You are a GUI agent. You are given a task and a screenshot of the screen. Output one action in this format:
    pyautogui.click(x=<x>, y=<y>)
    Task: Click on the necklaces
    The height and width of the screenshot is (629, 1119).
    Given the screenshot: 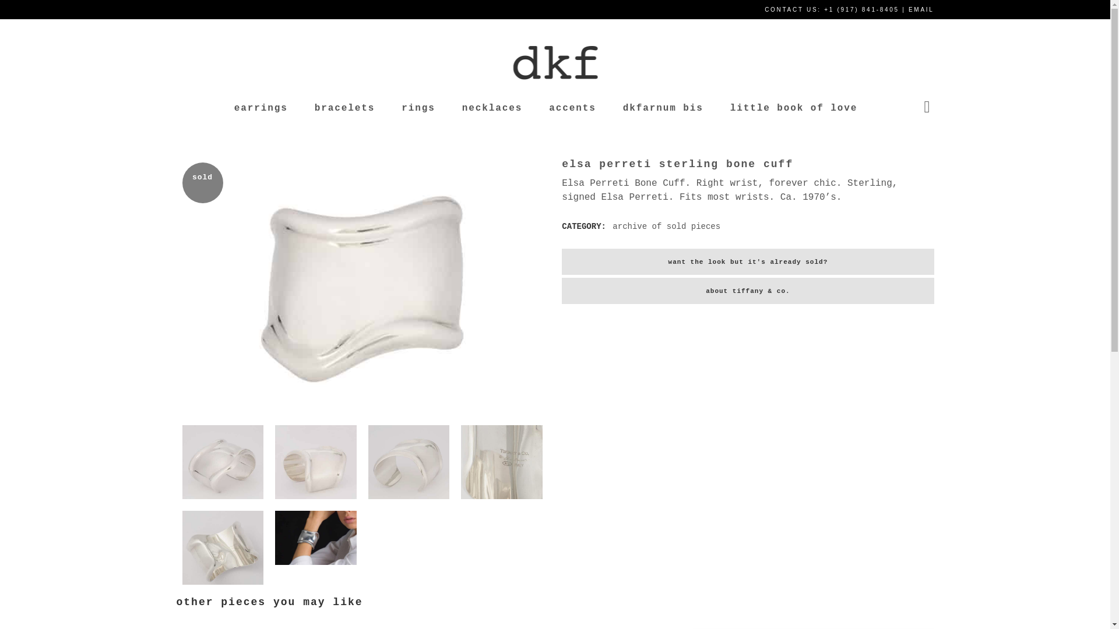 What is the action you would take?
    pyautogui.click(x=492, y=108)
    